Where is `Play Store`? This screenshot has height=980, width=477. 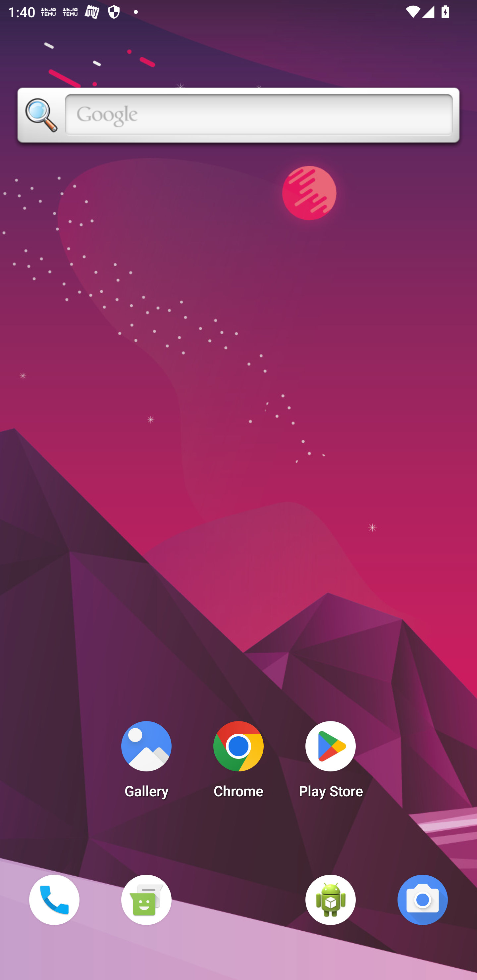 Play Store is located at coordinates (331, 763).